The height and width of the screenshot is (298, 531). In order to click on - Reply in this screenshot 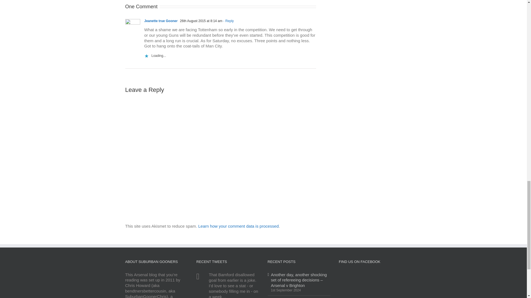, I will do `click(228, 21)`.